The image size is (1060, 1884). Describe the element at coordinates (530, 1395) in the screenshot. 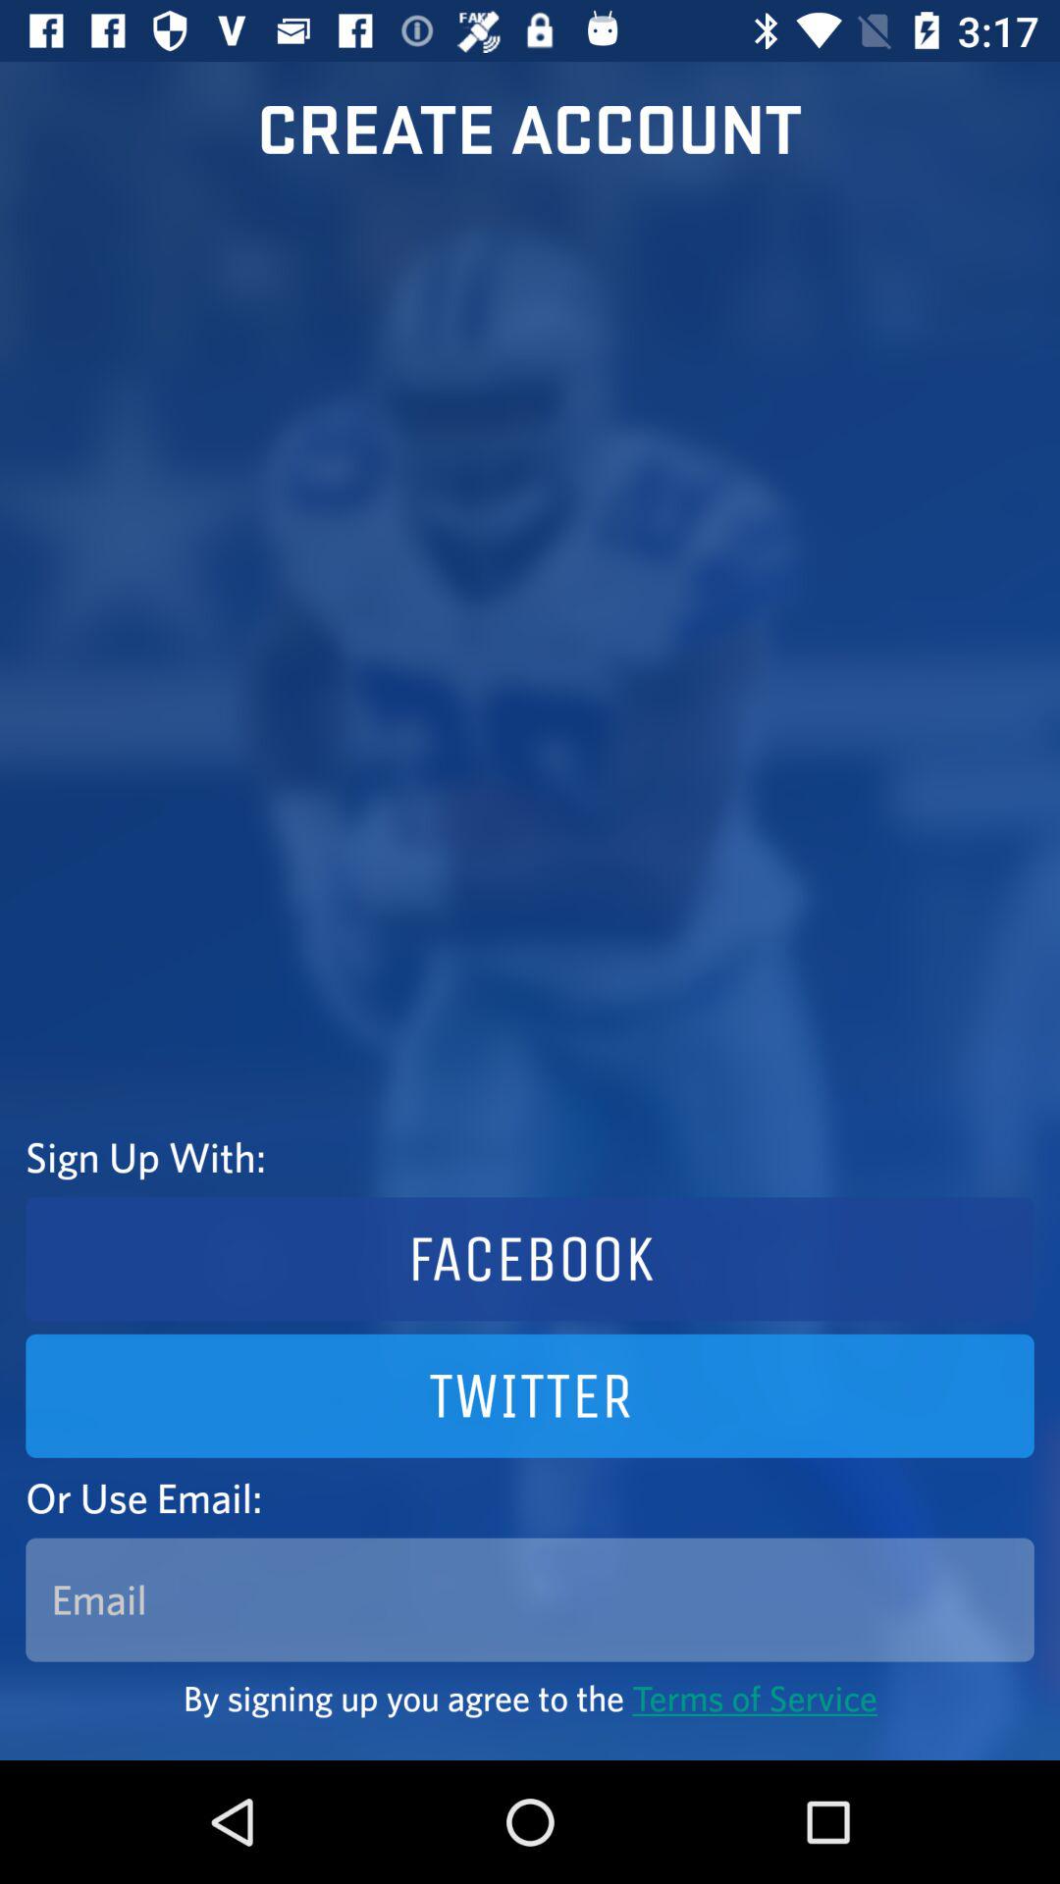

I see `click twitter item` at that location.